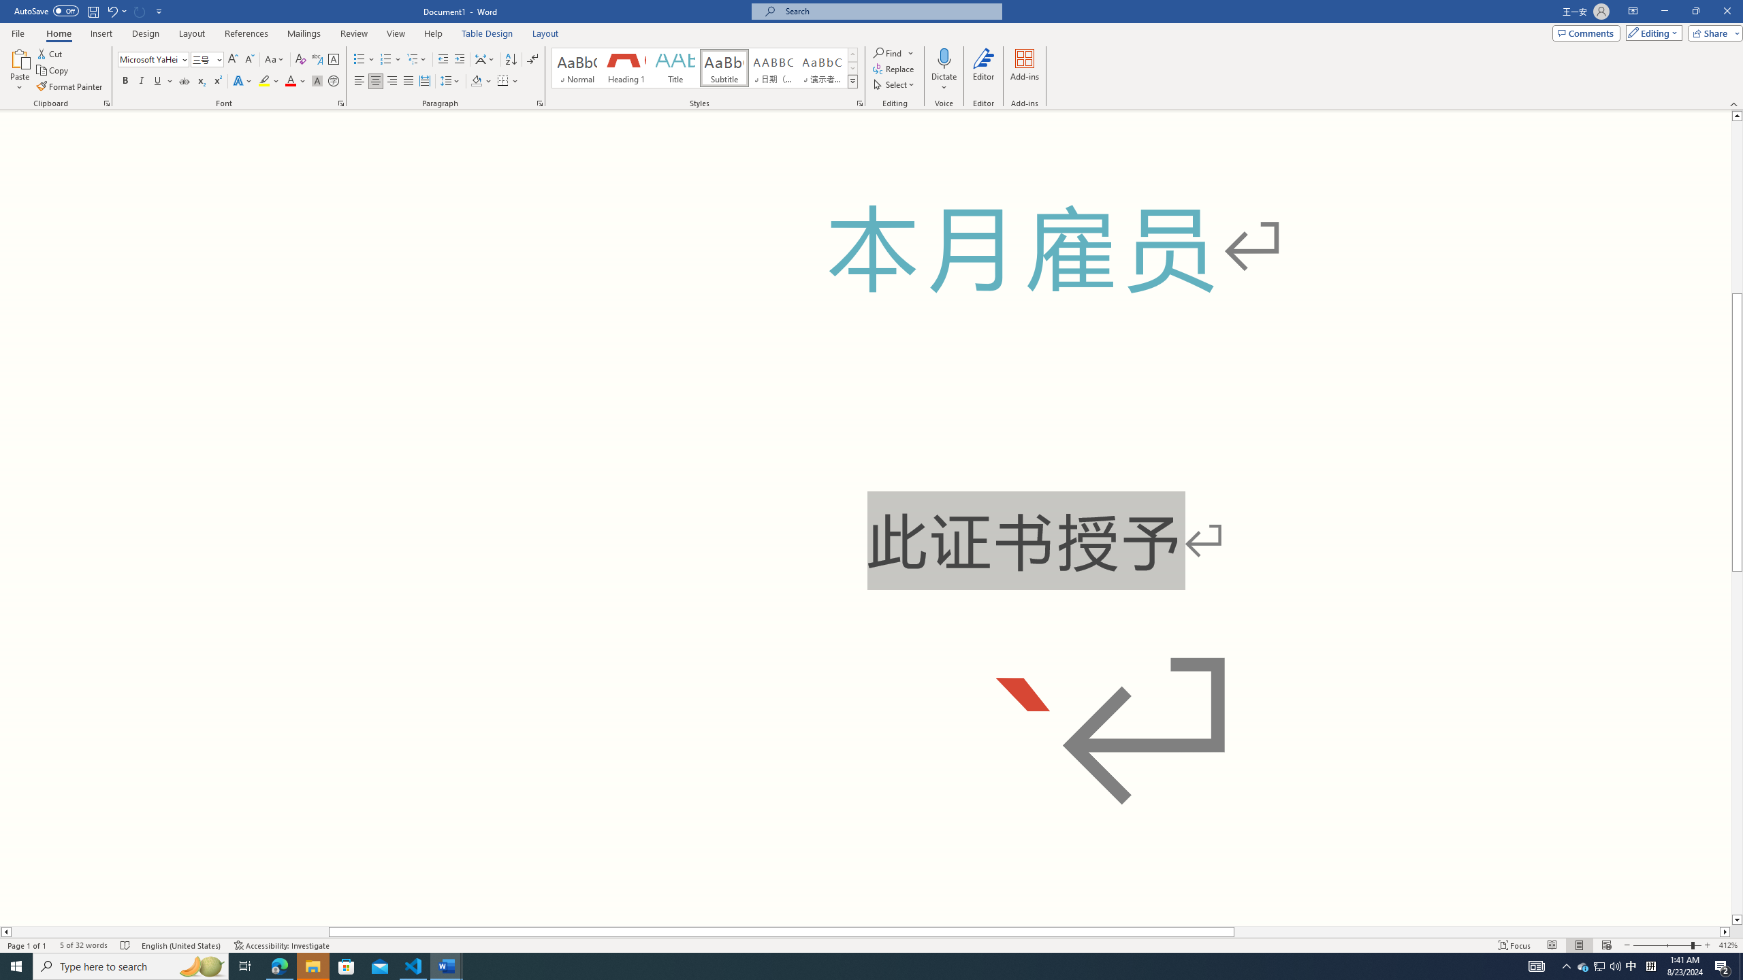 This screenshot has height=980, width=1743. Describe the element at coordinates (1586, 33) in the screenshot. I see `Comments` at that location.